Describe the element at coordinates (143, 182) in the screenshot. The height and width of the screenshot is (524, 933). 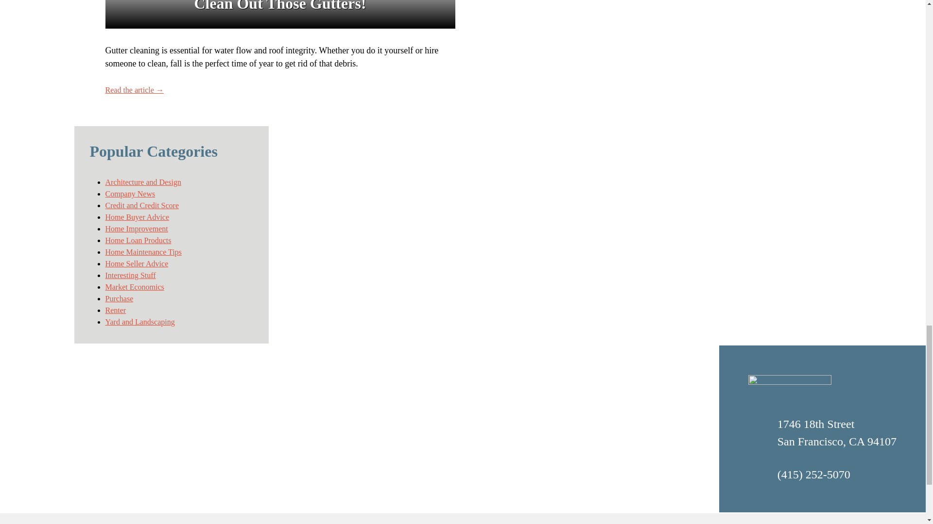
I see `Architecture and Design` at that location.